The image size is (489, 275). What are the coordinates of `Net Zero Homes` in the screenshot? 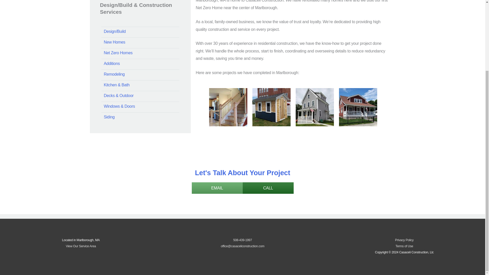 It's located at (140, 53).